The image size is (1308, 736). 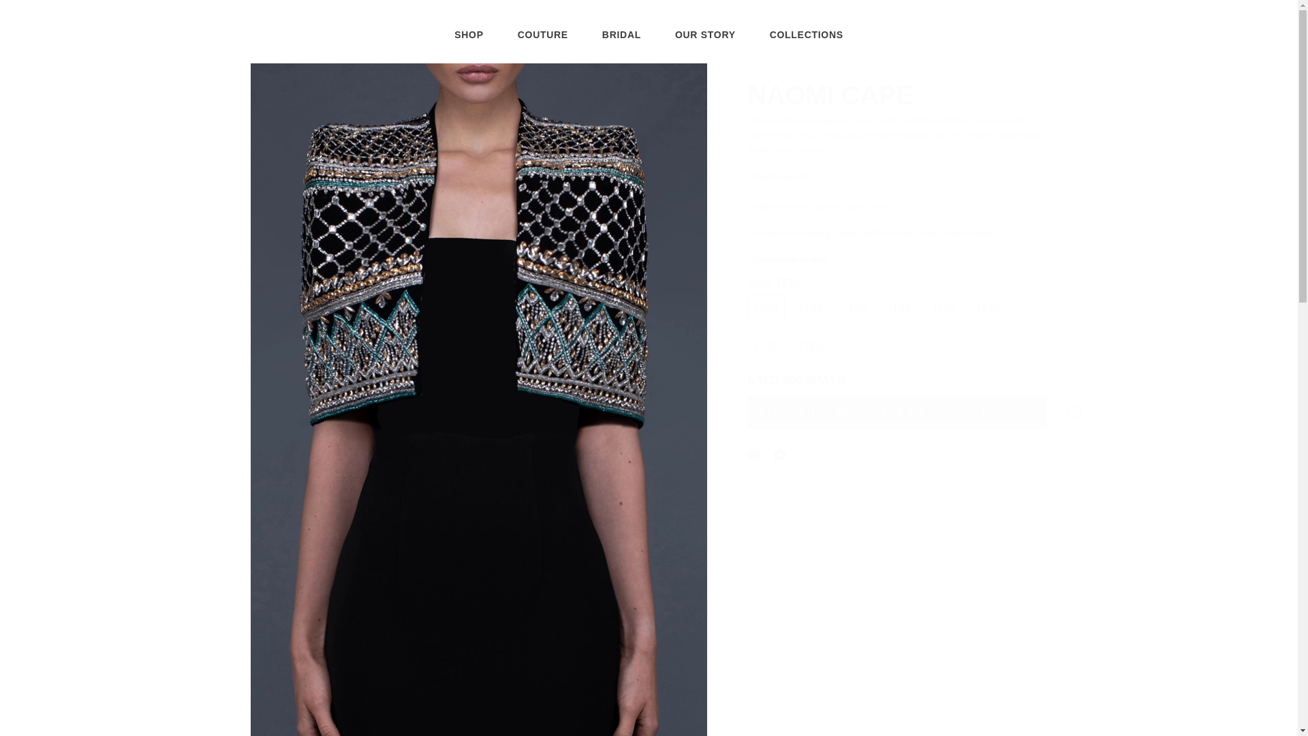 I want to click on SHOP, so click(x=807, y=40).